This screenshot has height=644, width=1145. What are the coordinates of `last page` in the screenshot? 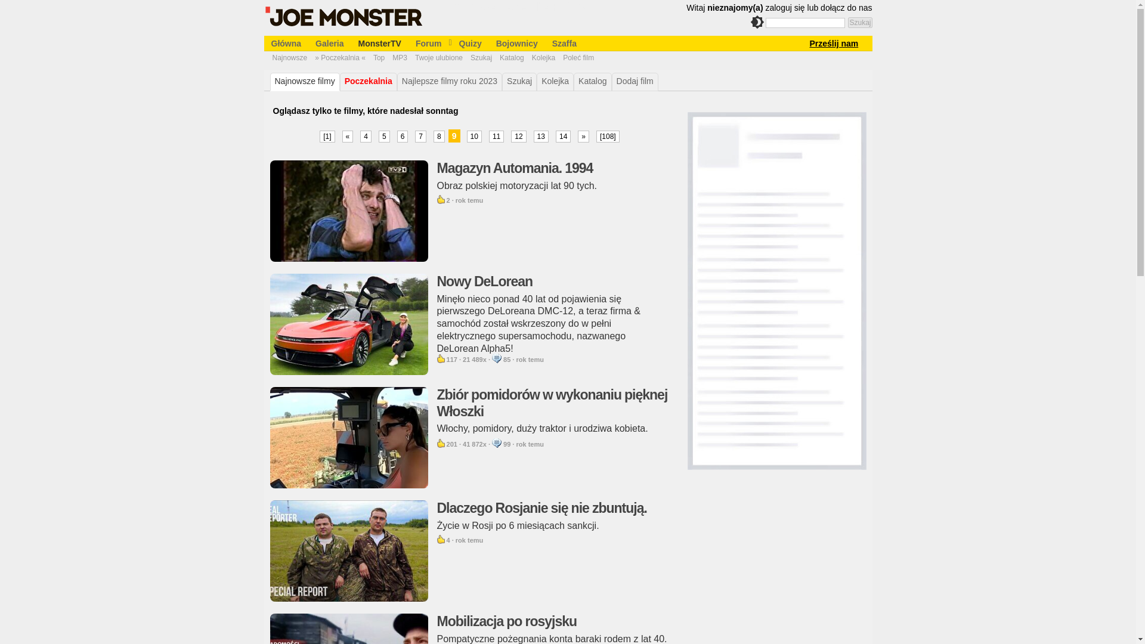 It's located at (608, 136).